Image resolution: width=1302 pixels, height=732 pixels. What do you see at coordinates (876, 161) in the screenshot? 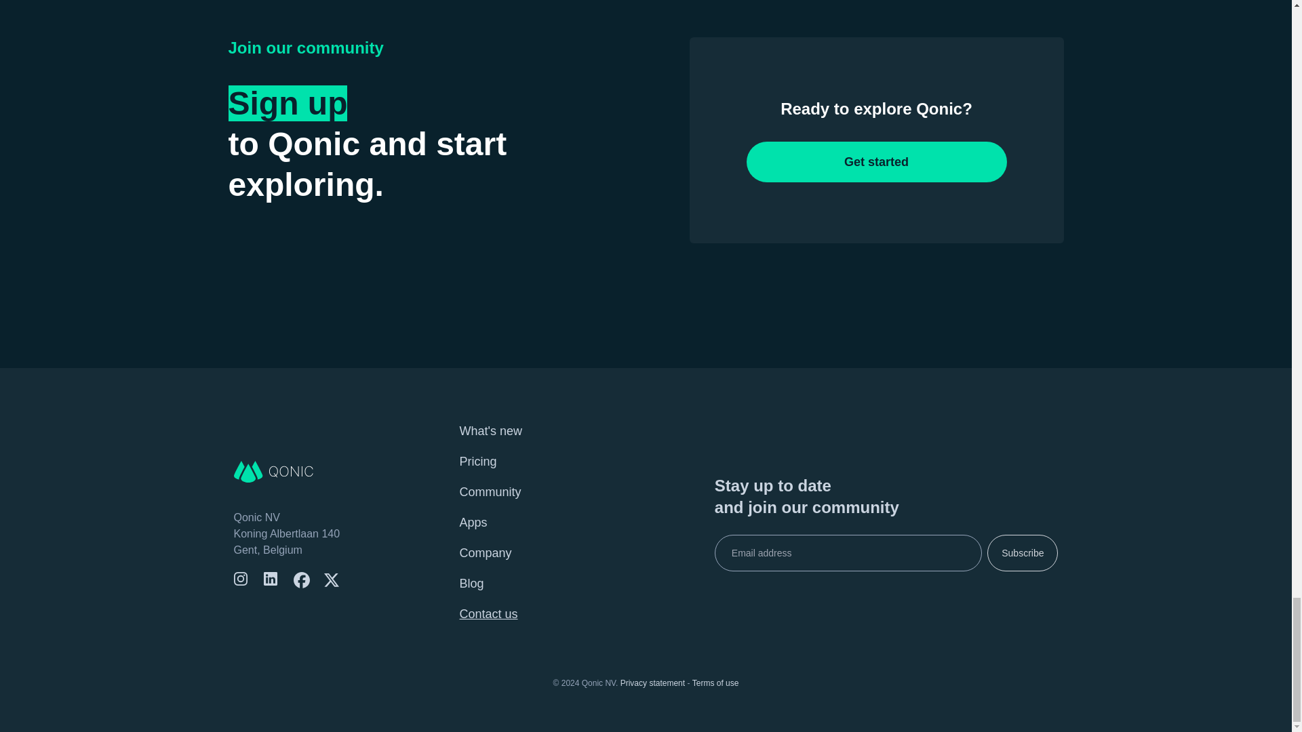
I see `Get started` at bounding box center [876, 161].